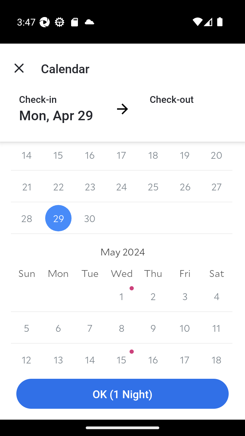 This screenshot has width=245, height=436. What do you see at coordinates (90, 273) in the screenshot?
I see `Tue` at bounding box center [90, 273].